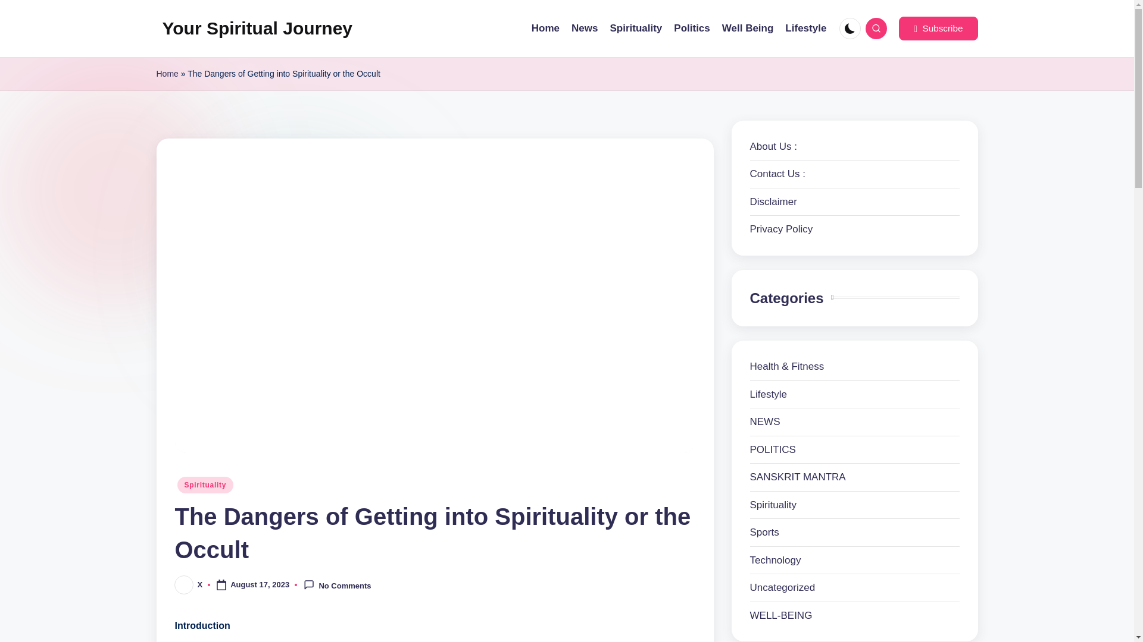  Describe the element at coordinates (781, 229) in the screenshot. I see `Privacy Policy` at that location.